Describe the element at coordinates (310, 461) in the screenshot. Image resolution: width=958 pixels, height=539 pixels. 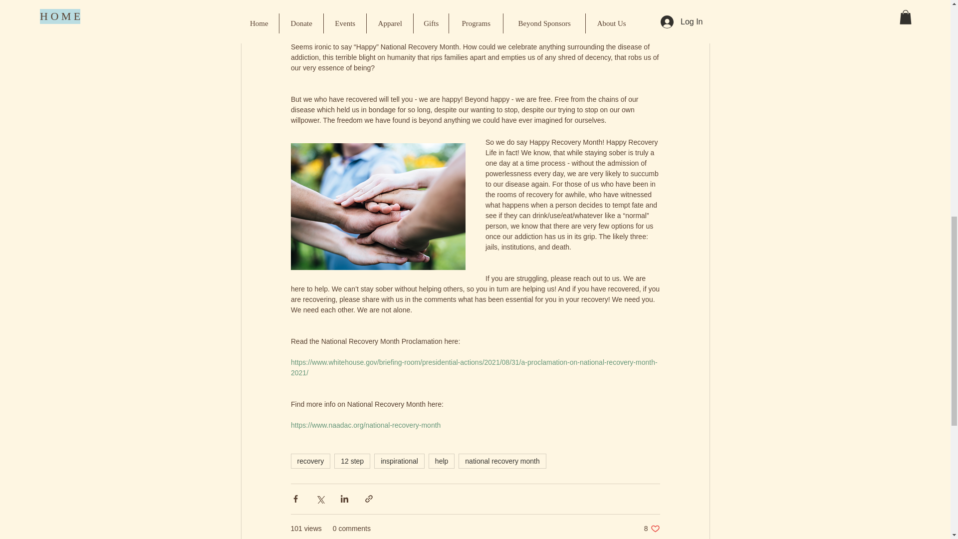
I see `recovery` at that location.